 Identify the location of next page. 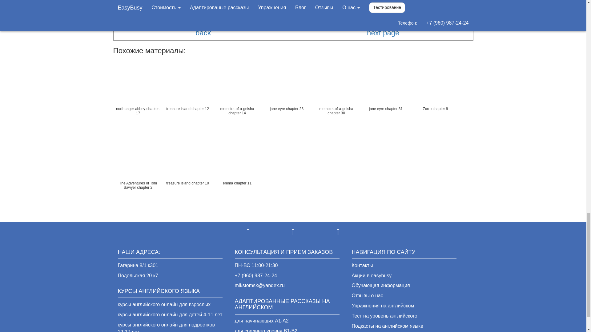
(383, 33).